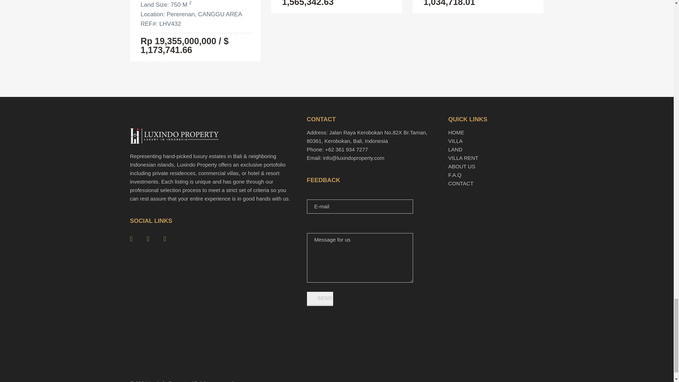 This screenshot has height=382, width=679. I want to click on Send, so click(320, 299).